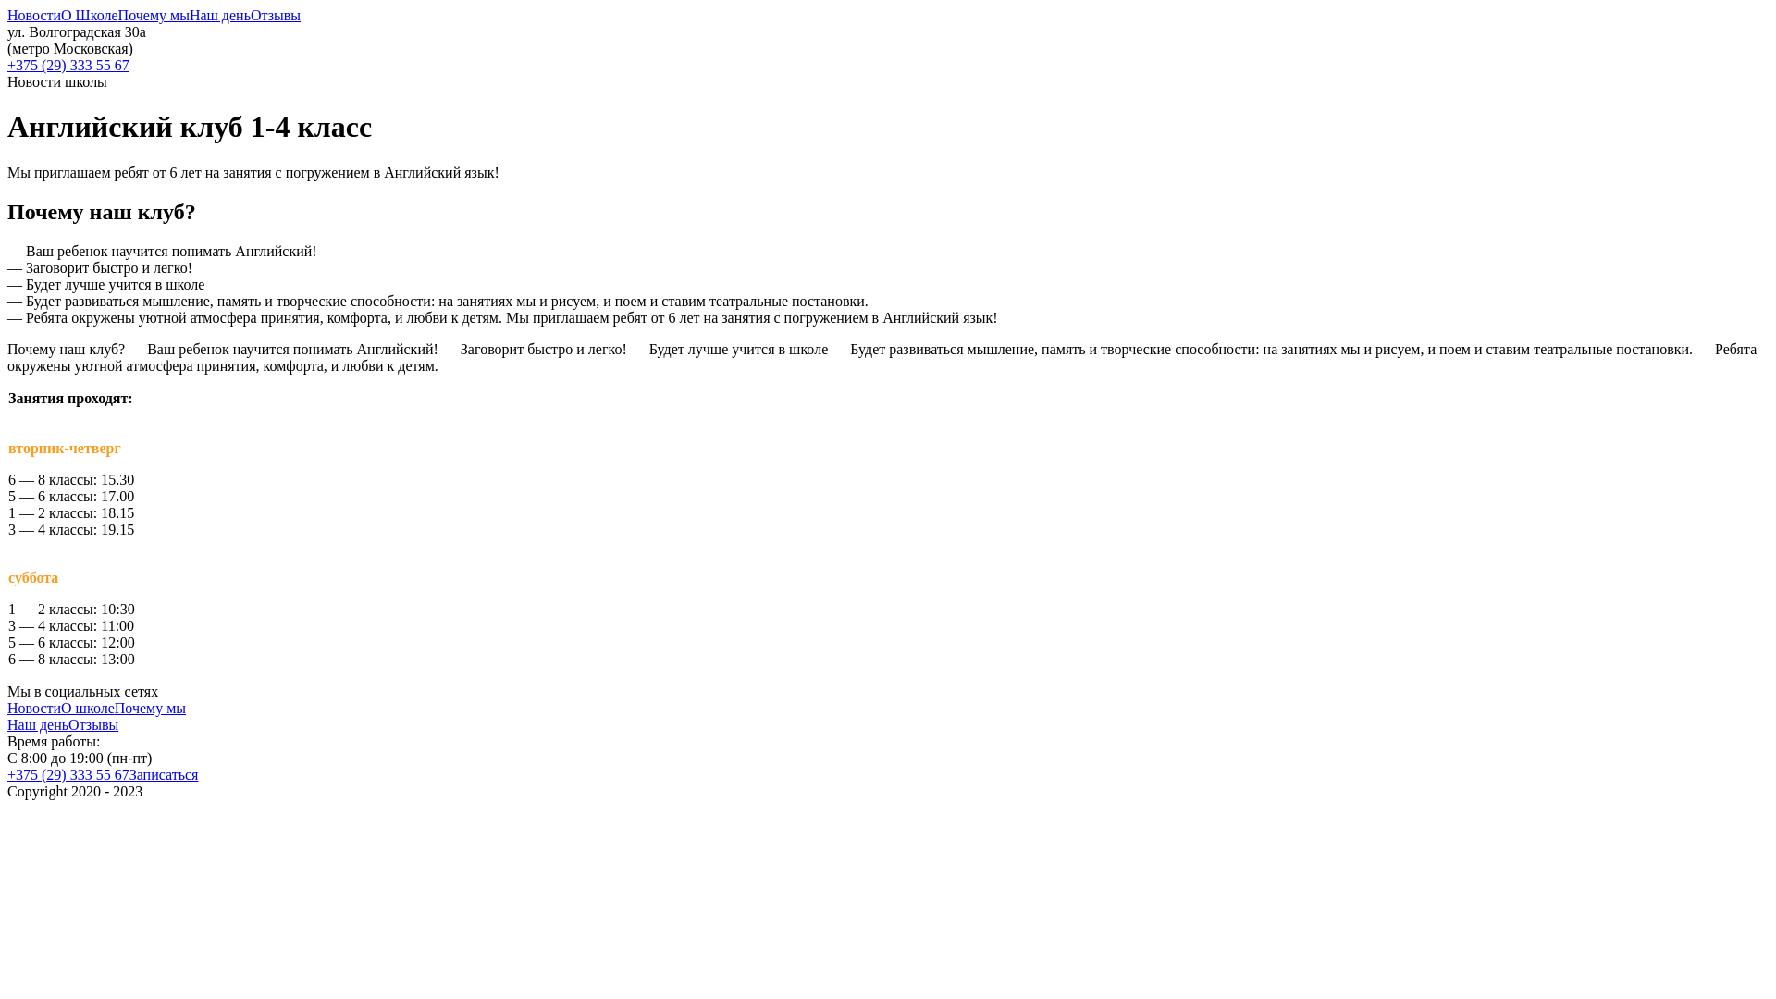  What do you see at coordinates (888, 66) in the screenshot?
I see `+375 (29) 333 55 67` at bounding box center [888, 66].